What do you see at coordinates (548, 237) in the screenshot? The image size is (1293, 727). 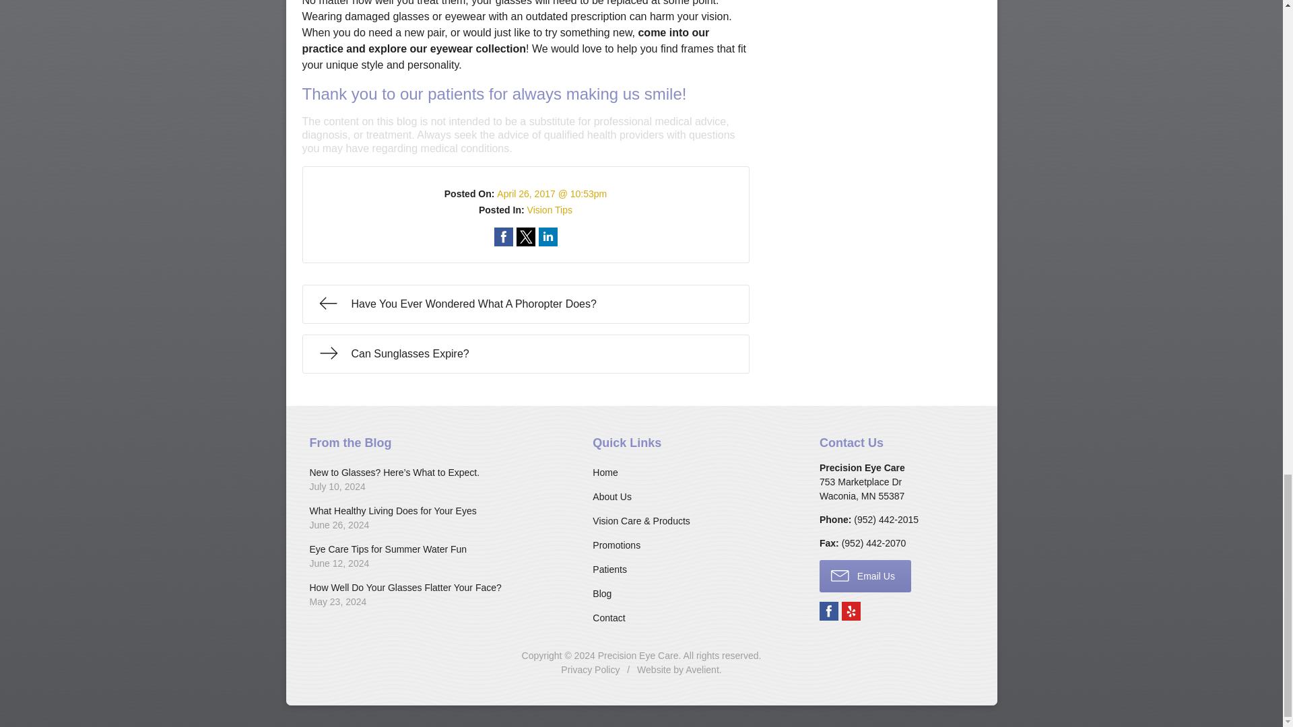 I see `Share on LinkedIn` at bounding box center [548, 237].